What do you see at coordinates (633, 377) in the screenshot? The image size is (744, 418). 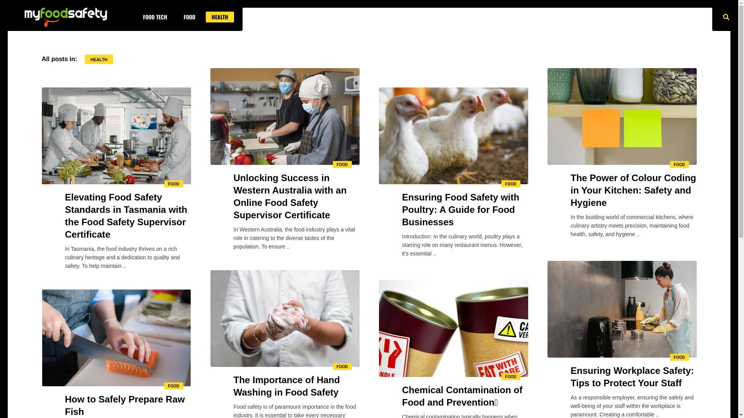 I see `Ensuring Workplace Safety: Tips to Protect Your Staff` at bounding box center [633, 377].